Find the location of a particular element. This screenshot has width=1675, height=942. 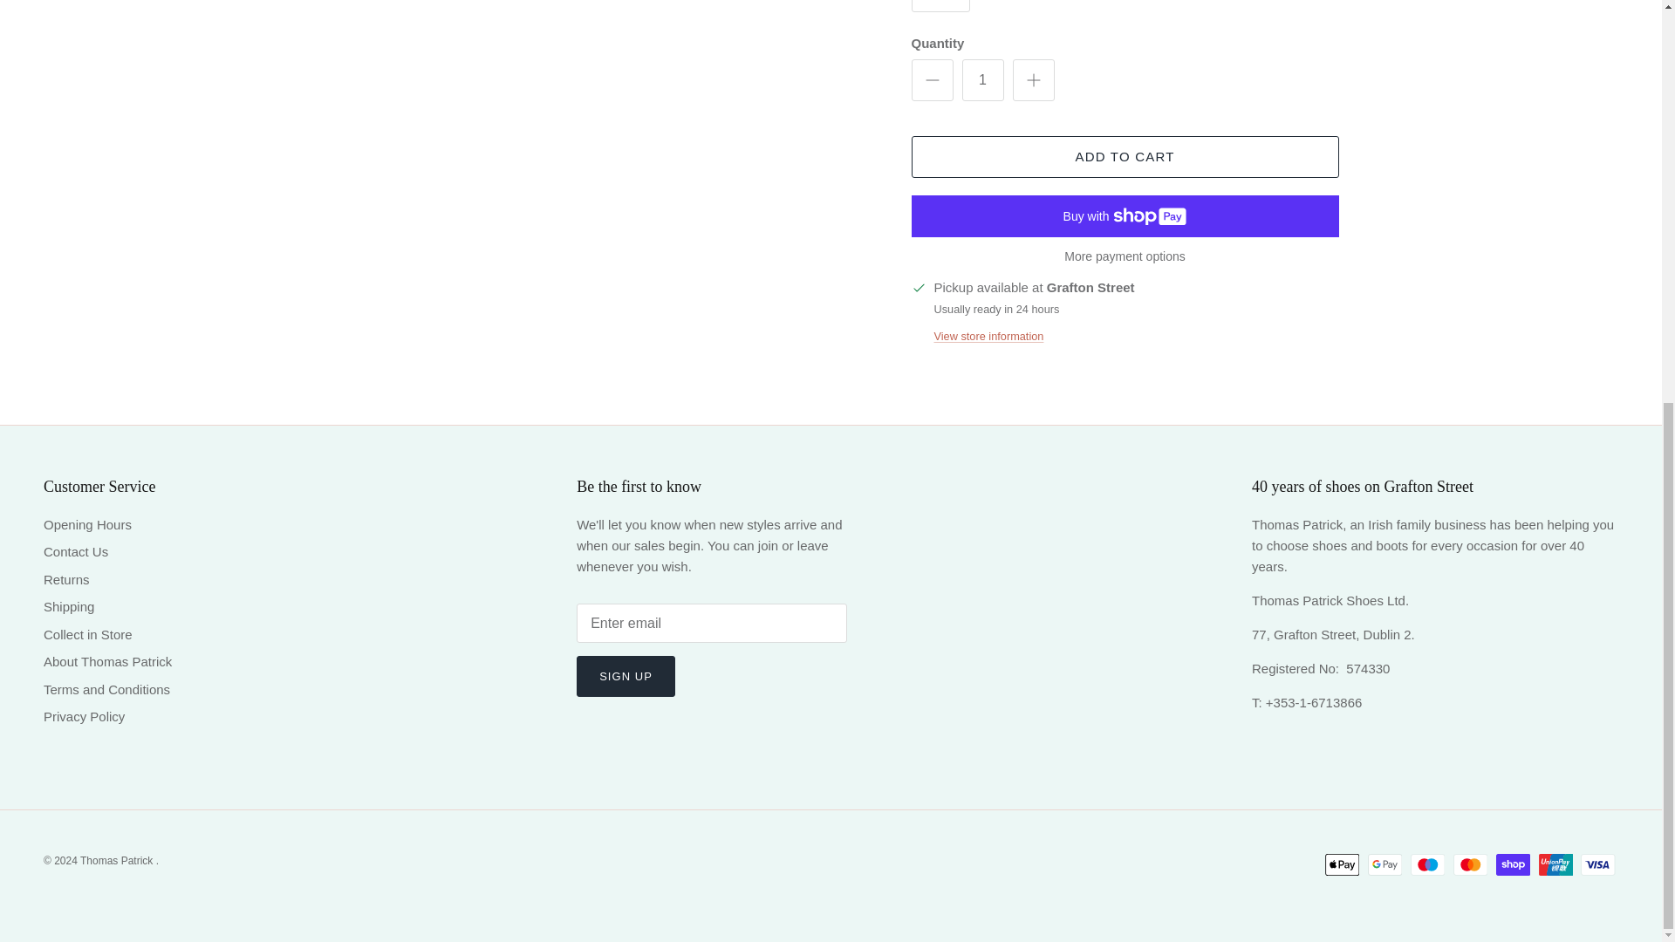

Shop Pay is located at coordinates (1513, 864).